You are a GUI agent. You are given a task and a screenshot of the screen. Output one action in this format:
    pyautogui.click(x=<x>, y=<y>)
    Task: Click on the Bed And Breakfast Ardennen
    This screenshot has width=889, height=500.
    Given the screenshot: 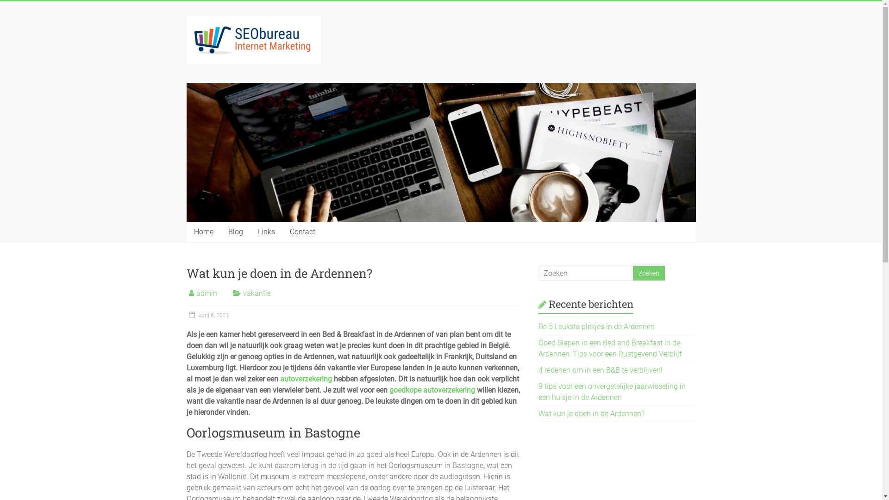 What is the action you would take?
    pyautogui.click(x=226, y=55)
    